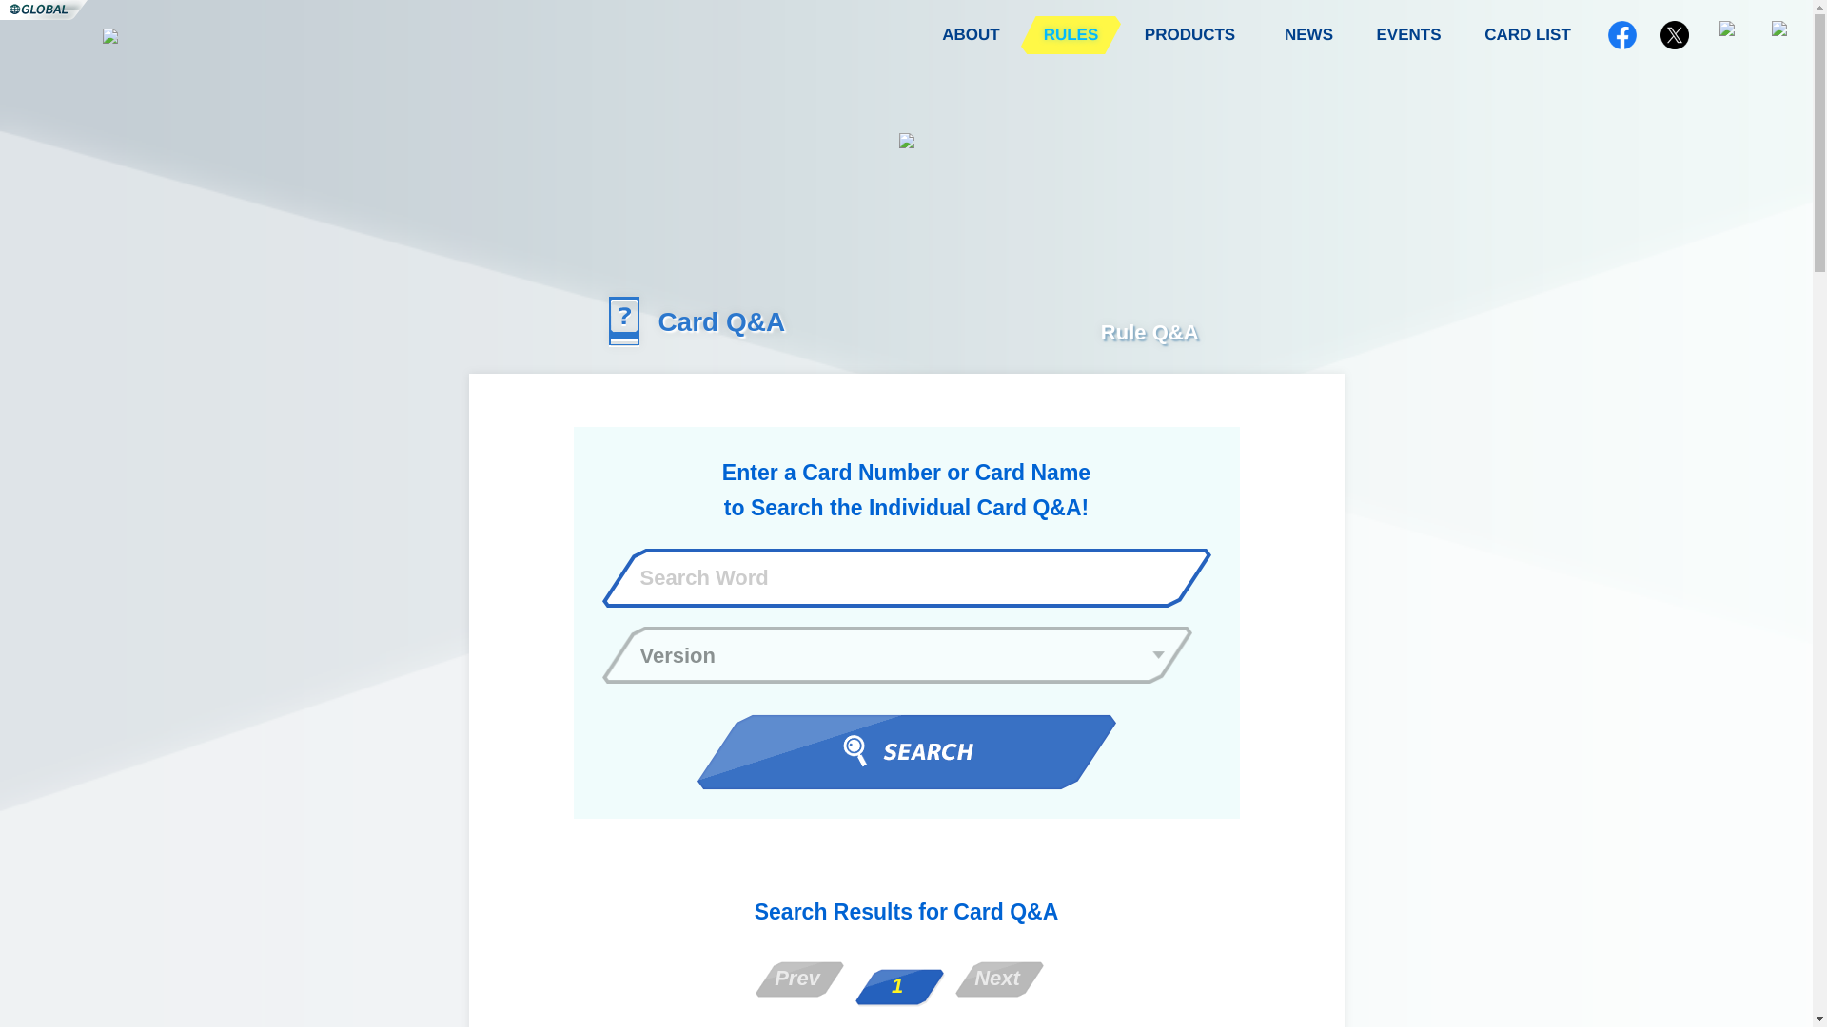  Describe the element at coordinates (1071, 35) in the screenshot. I see `RULES` at that location.